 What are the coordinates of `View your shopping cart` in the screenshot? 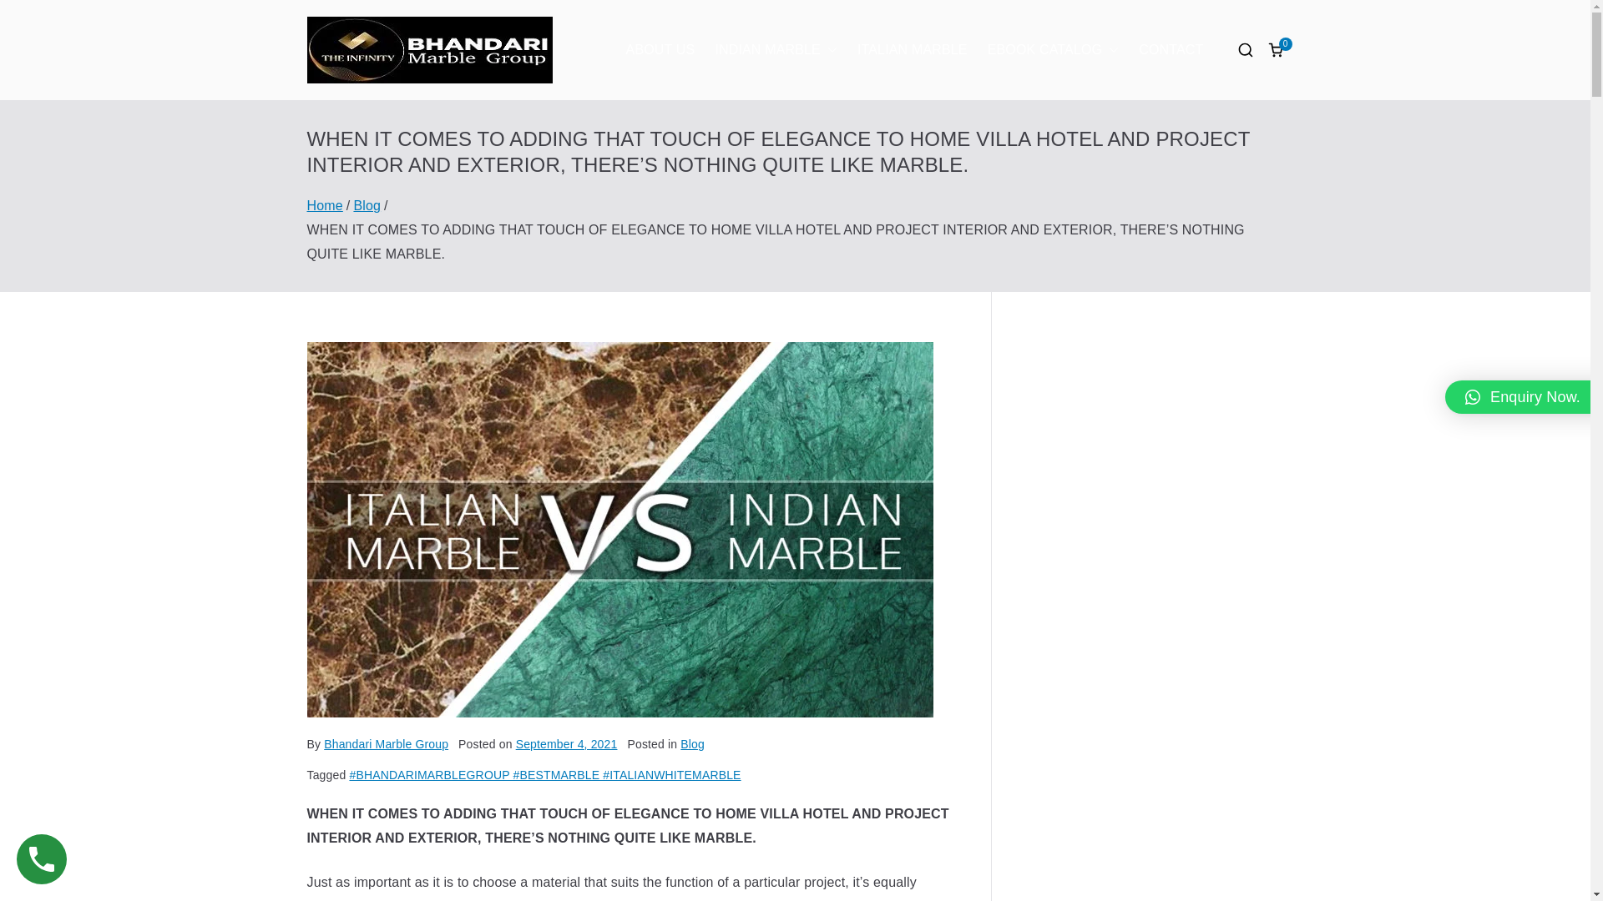 It's located at (1276, 50).